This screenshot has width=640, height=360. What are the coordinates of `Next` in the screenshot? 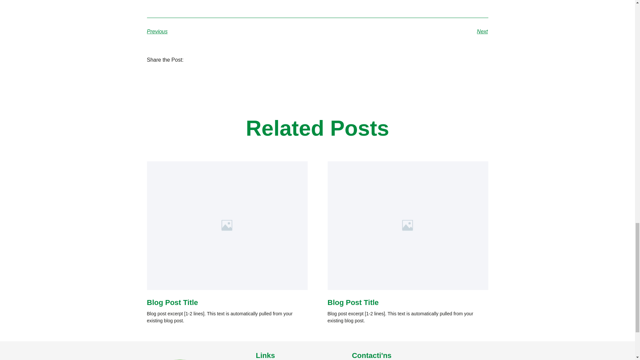 It's located at (403, 32).